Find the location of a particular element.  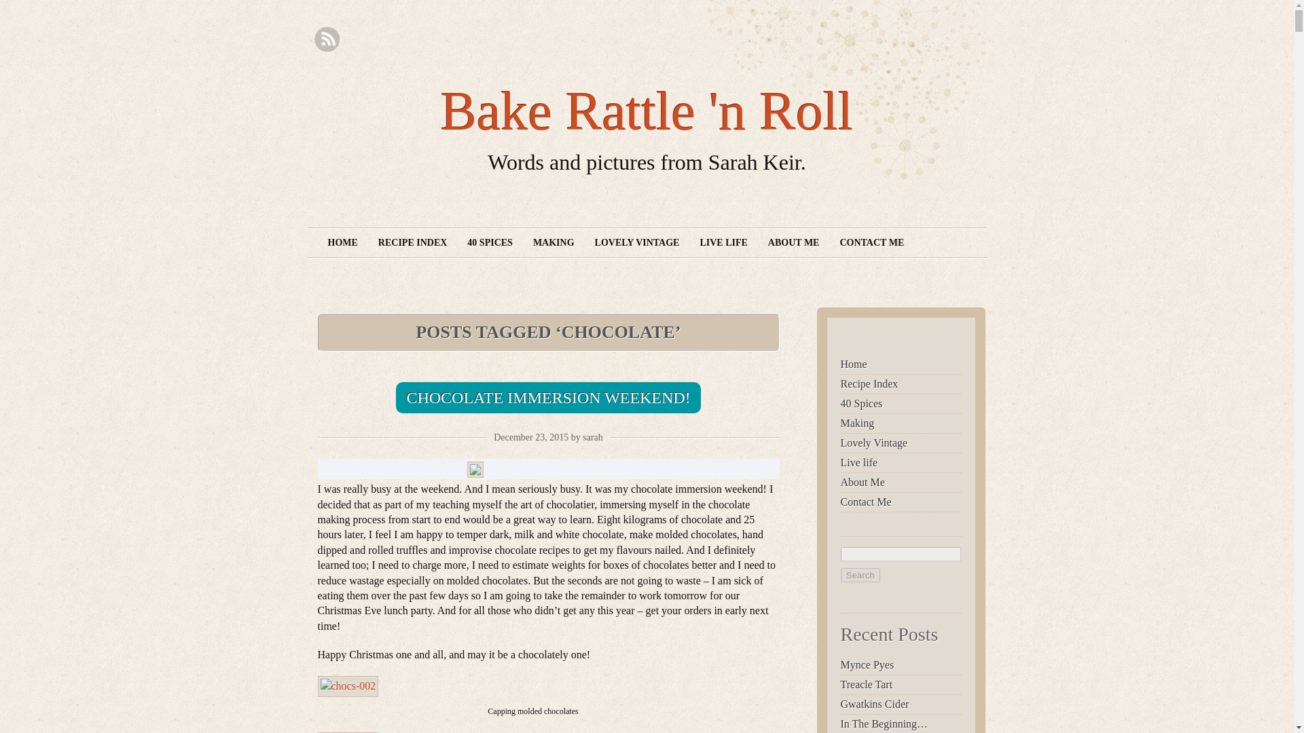

RSS Feed is located at coordinates (326, 39).